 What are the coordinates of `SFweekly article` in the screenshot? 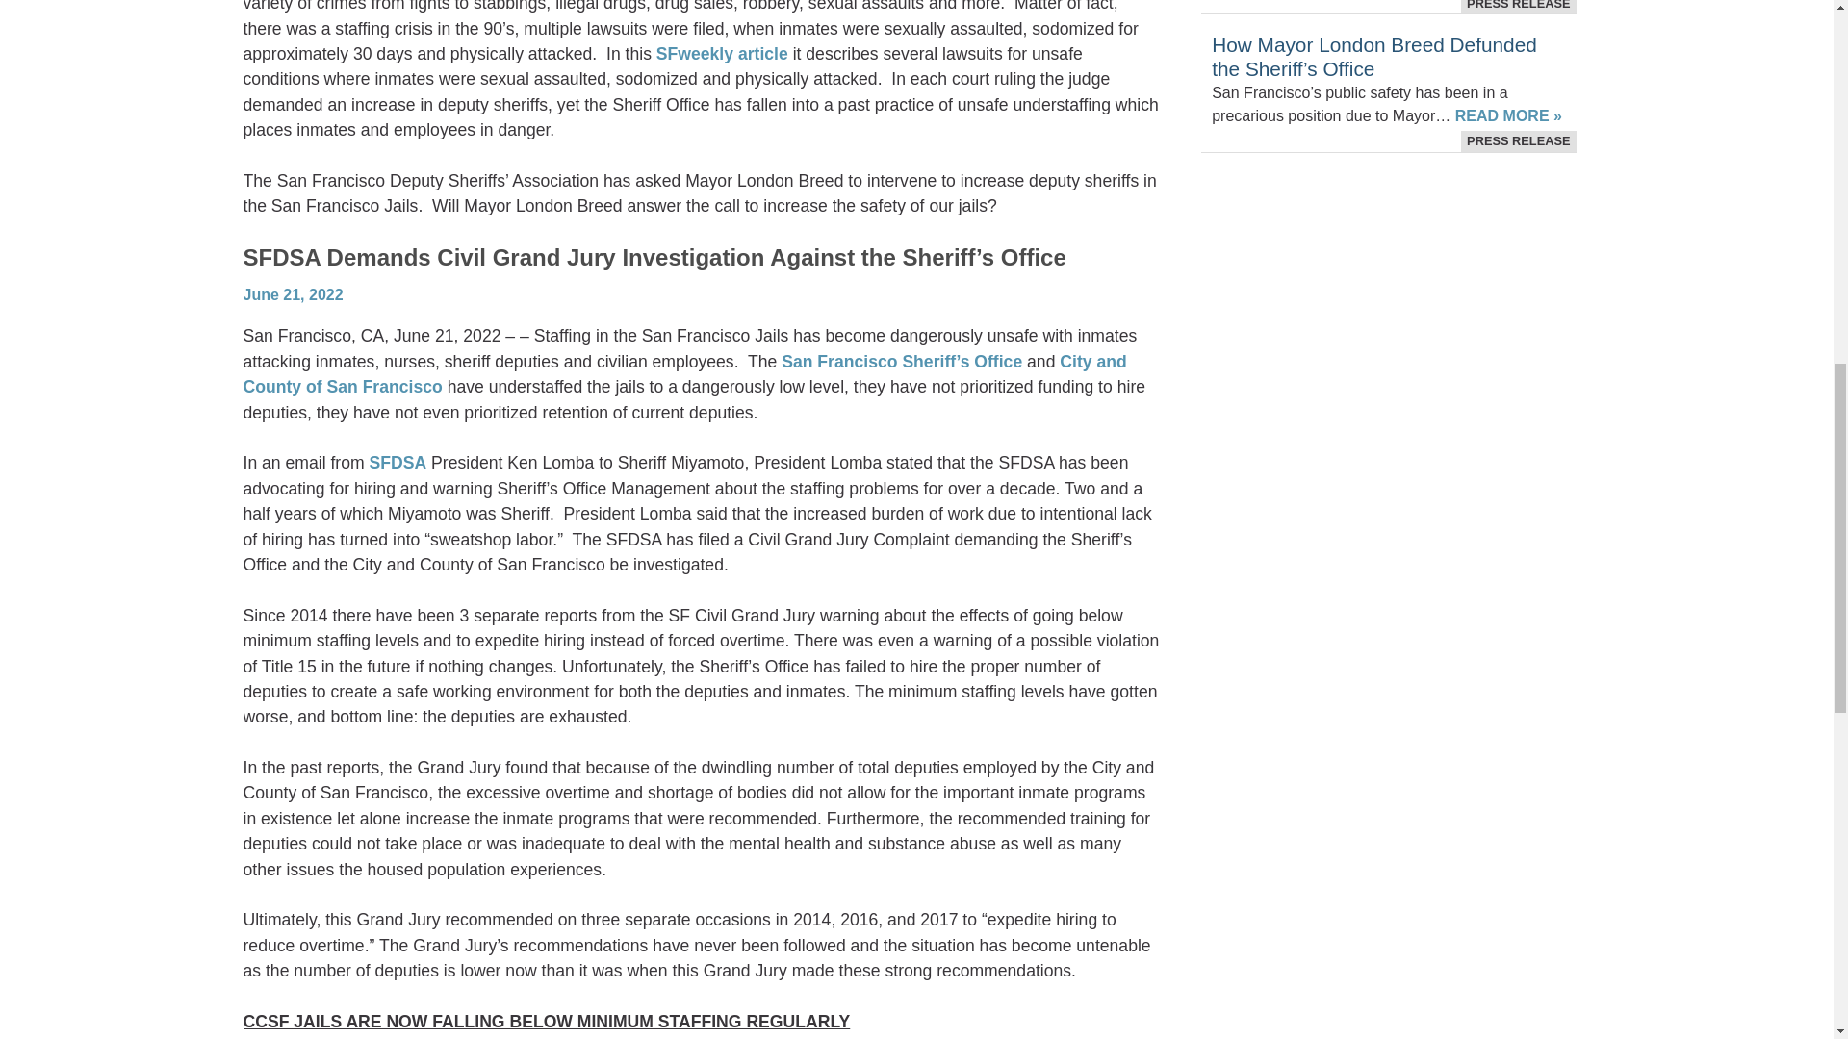 It's located at (722, 54).